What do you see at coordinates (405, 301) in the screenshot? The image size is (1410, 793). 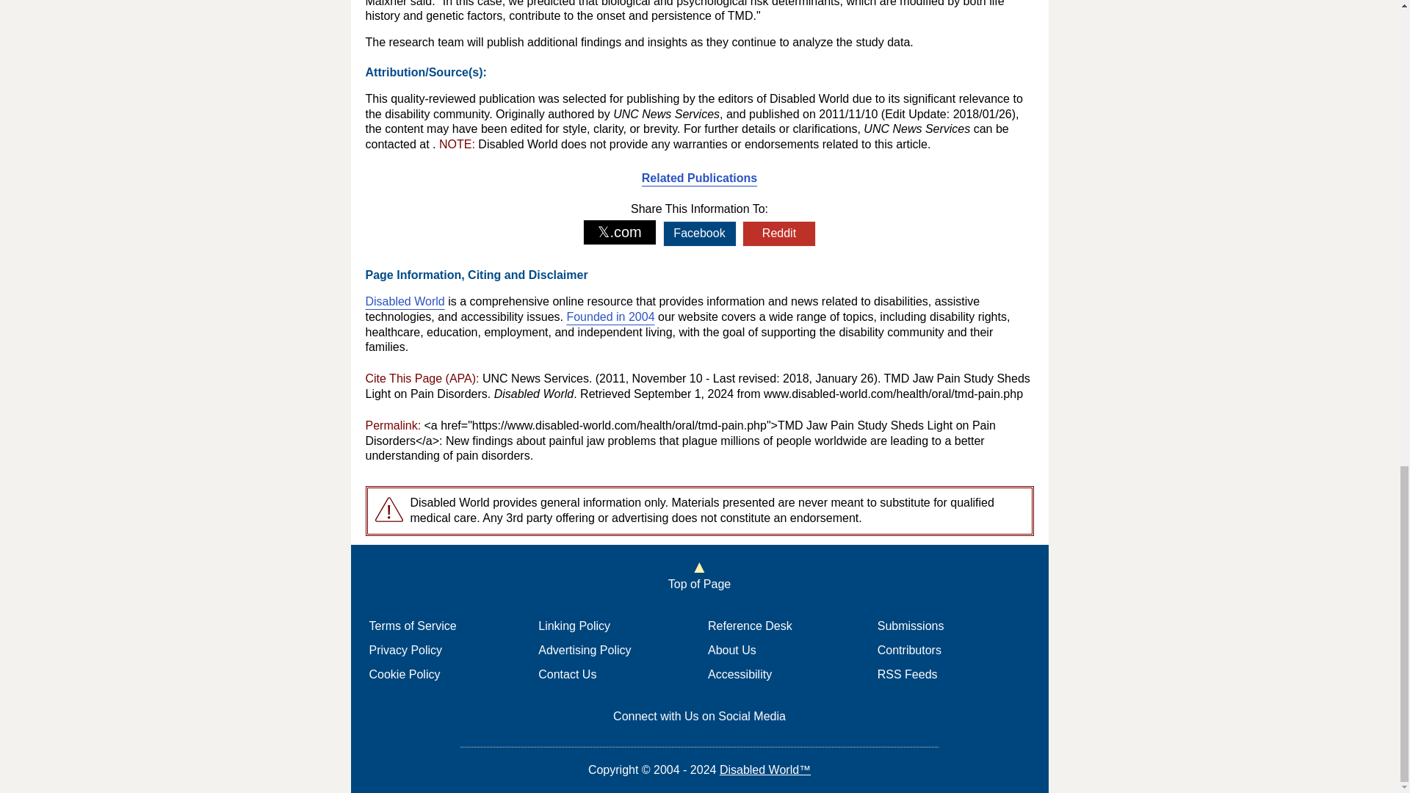 I see `Disabled World` at bounding box center [405, 301].